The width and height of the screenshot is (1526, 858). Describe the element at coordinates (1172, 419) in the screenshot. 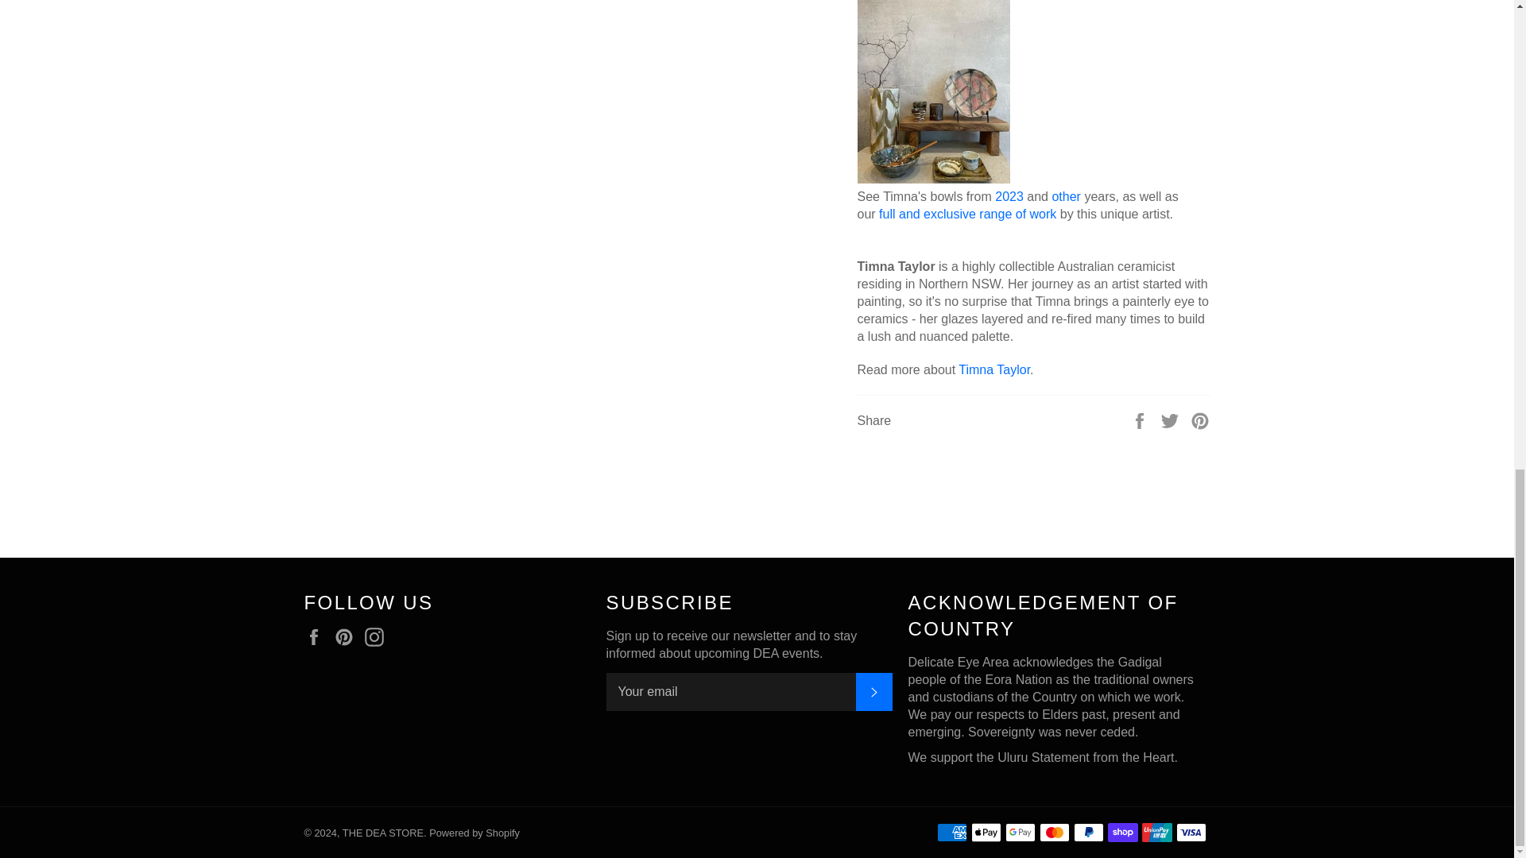

I see `Tweet on Twitter` at that location.